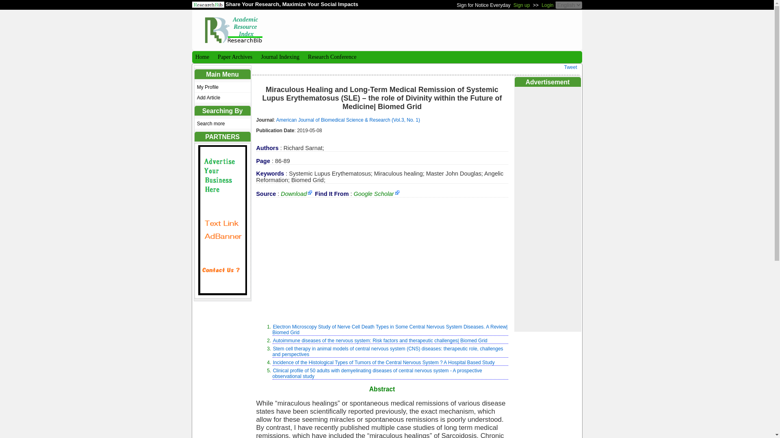  Describe the element at coordinates (522, 5) in the screenshot. I see `Sign up` at that location.